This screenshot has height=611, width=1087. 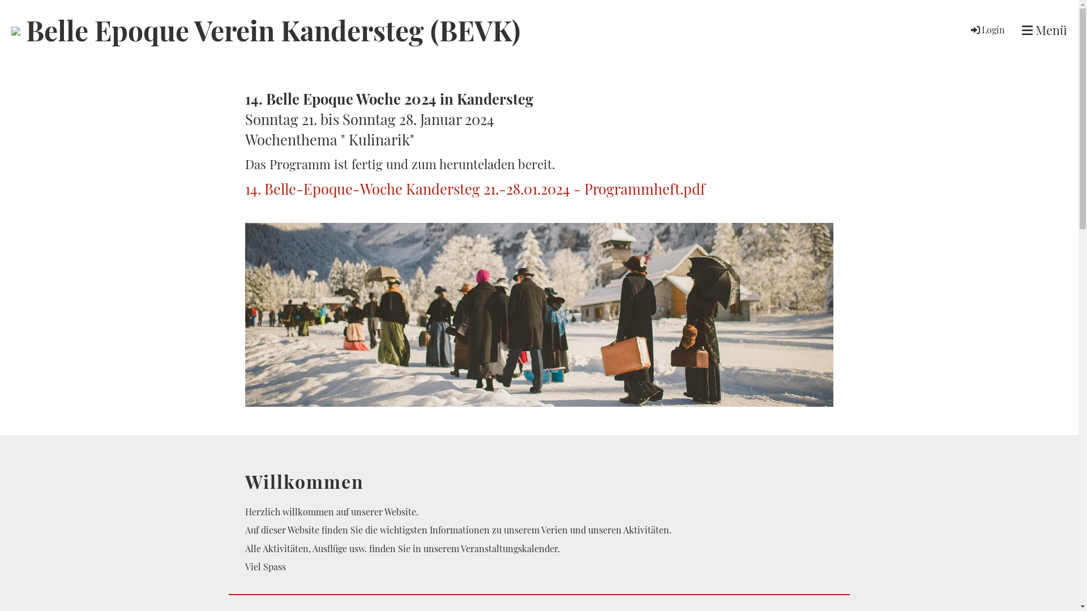 What do you see at coordinates (273, 31) in the screenshot?
I see `Belle Epoque Verein Kandersteg (BEVK)` at bounding box center [273, 31].